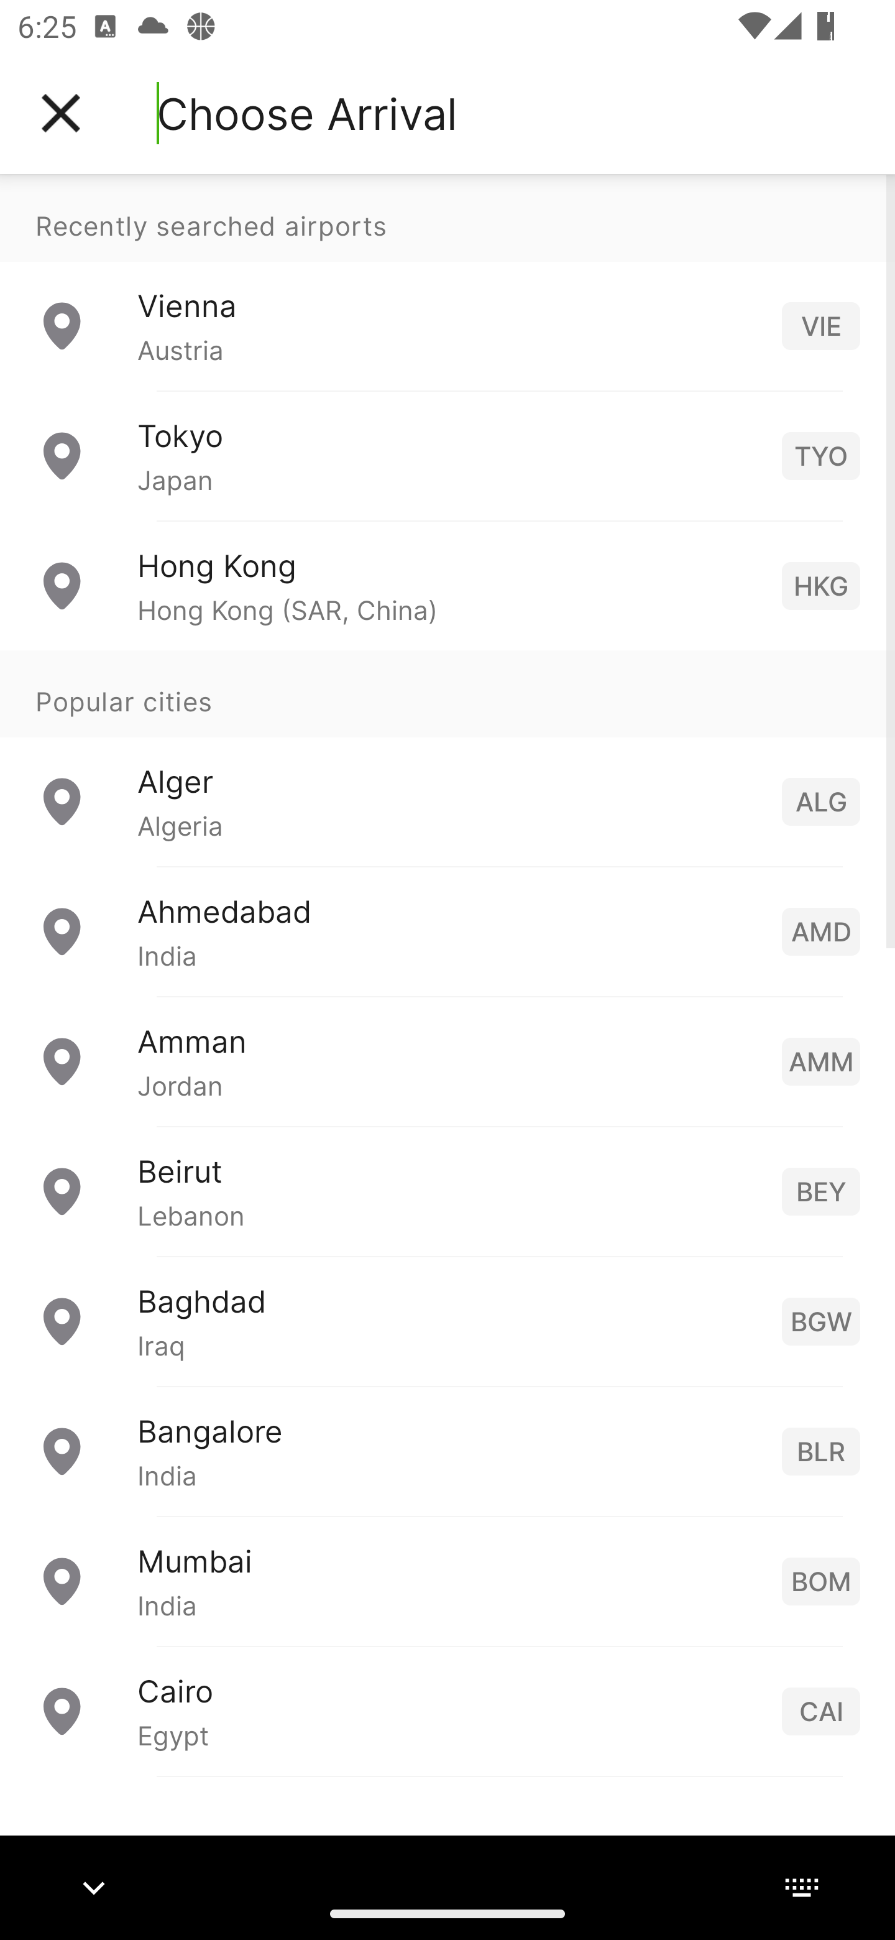  I want to click on Hong Kong Hong Kong (SAR, China) HKG, so click(447, 584).